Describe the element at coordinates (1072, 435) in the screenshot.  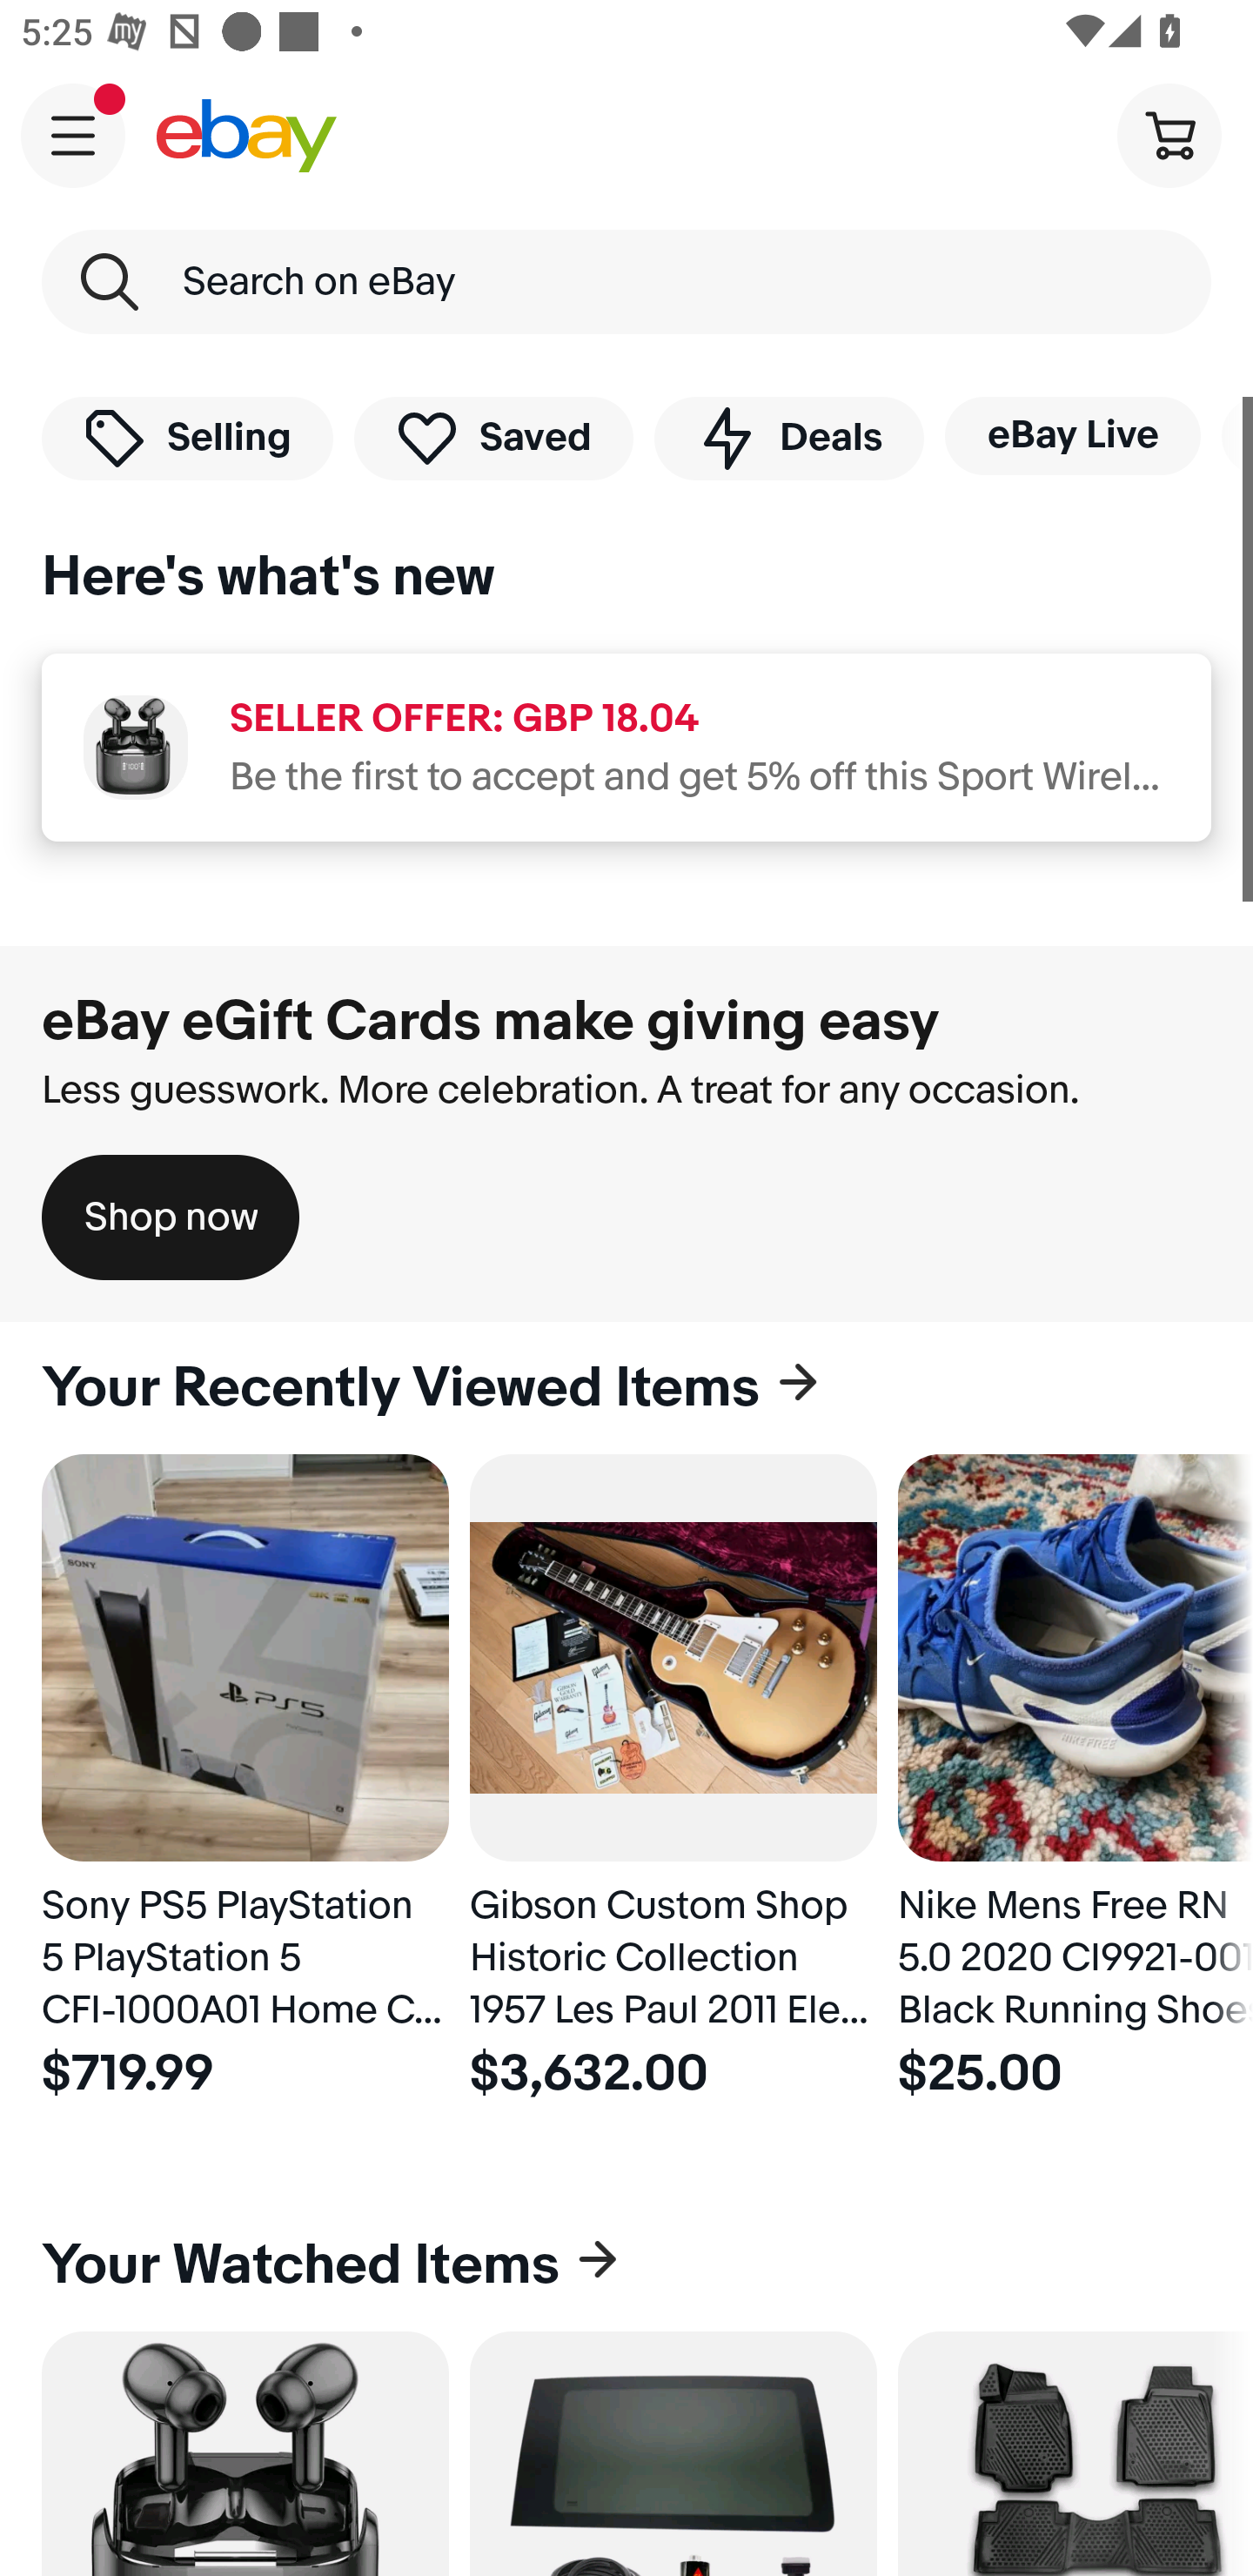
I see `eBay Live` at that location.